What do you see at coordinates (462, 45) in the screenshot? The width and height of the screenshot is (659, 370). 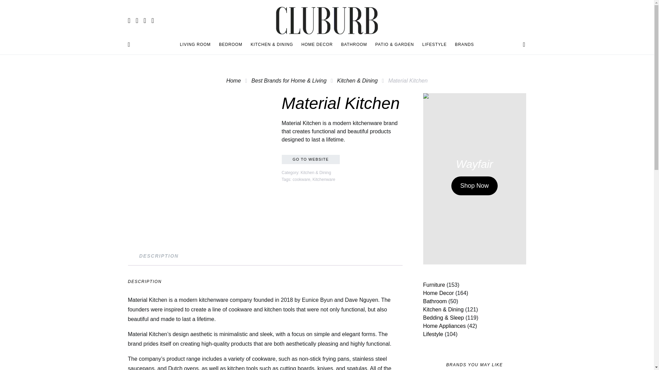 I see `BRANDS` at bounding box center [462, 45].